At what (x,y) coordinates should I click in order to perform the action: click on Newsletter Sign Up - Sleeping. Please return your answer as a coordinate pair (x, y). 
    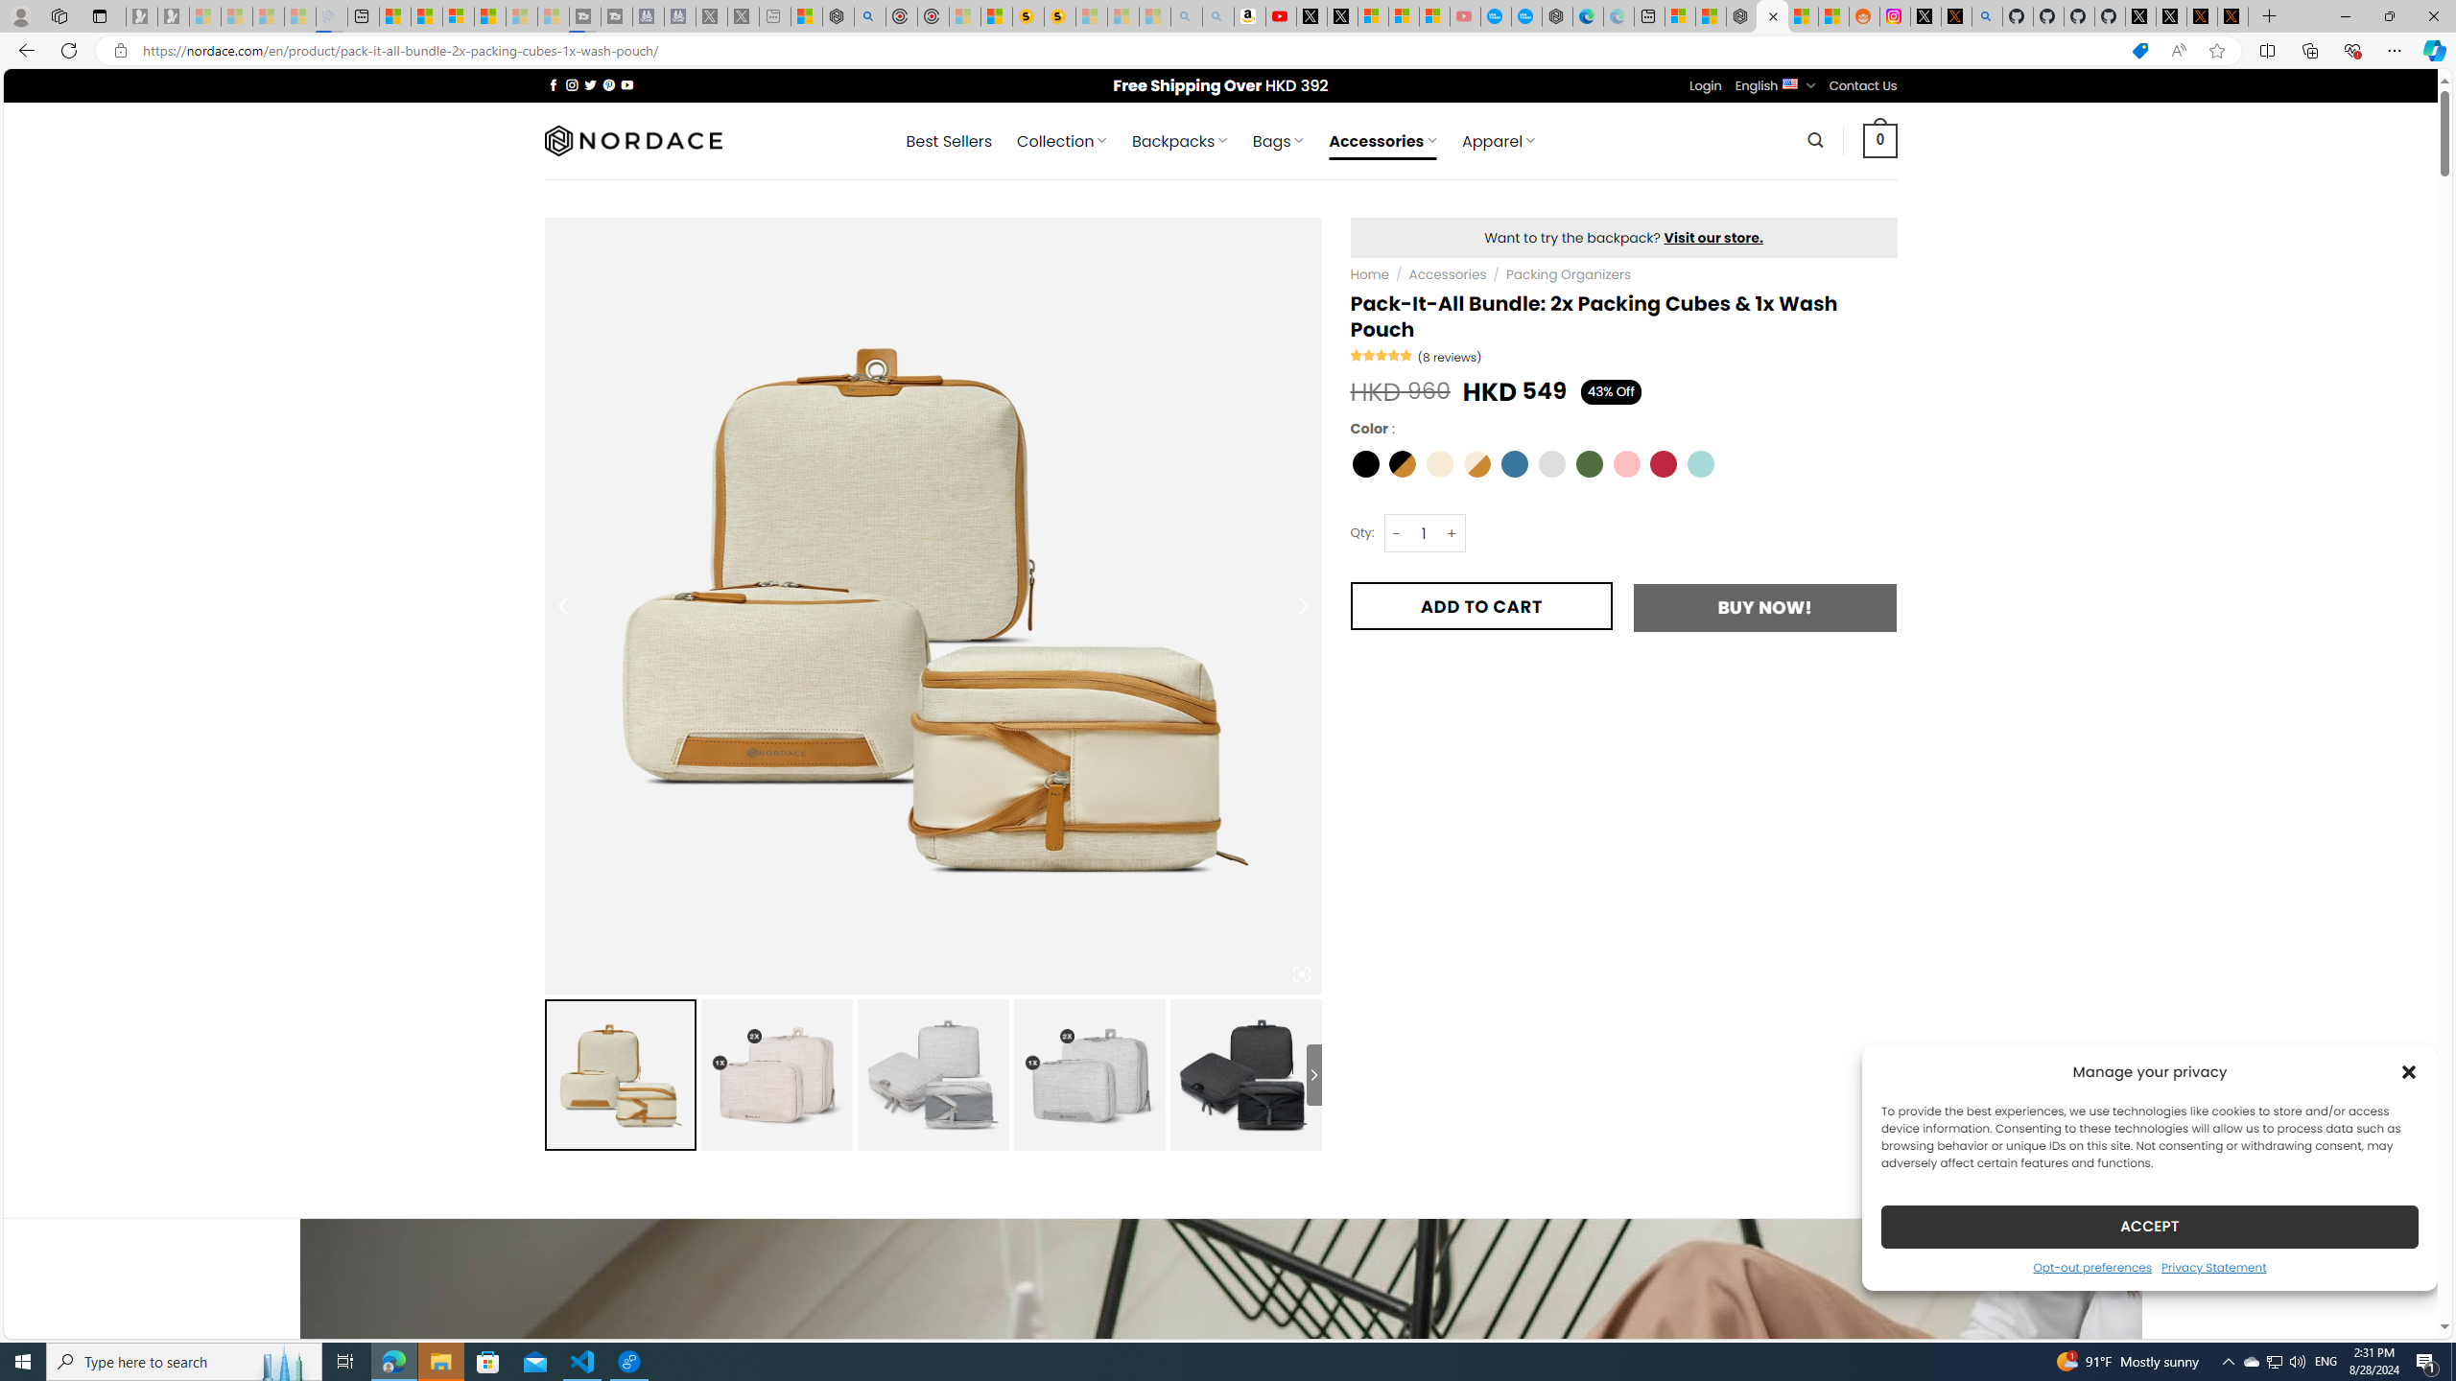
    Looking at the image, I should click on (173, 16).